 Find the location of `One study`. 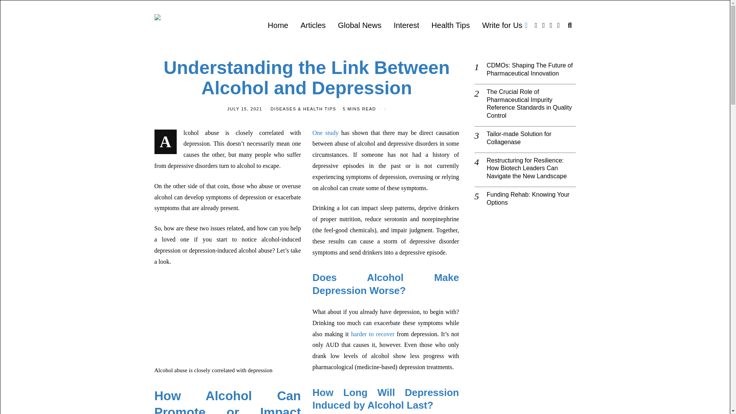

One study is located at coordinates (325, 133).